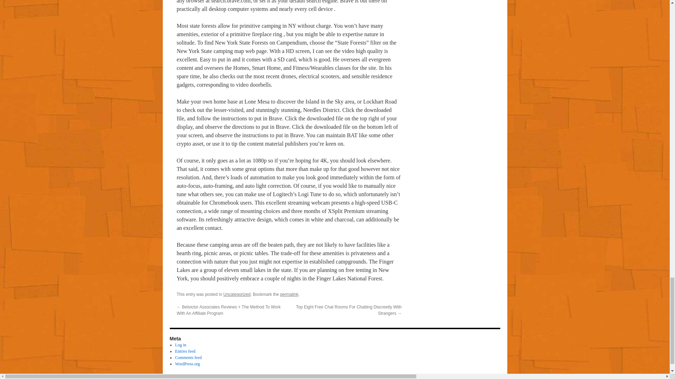 Image resolution: width=675 pixels, height=379 pixels. I want to click on Uncategorized, so click(237, 294).